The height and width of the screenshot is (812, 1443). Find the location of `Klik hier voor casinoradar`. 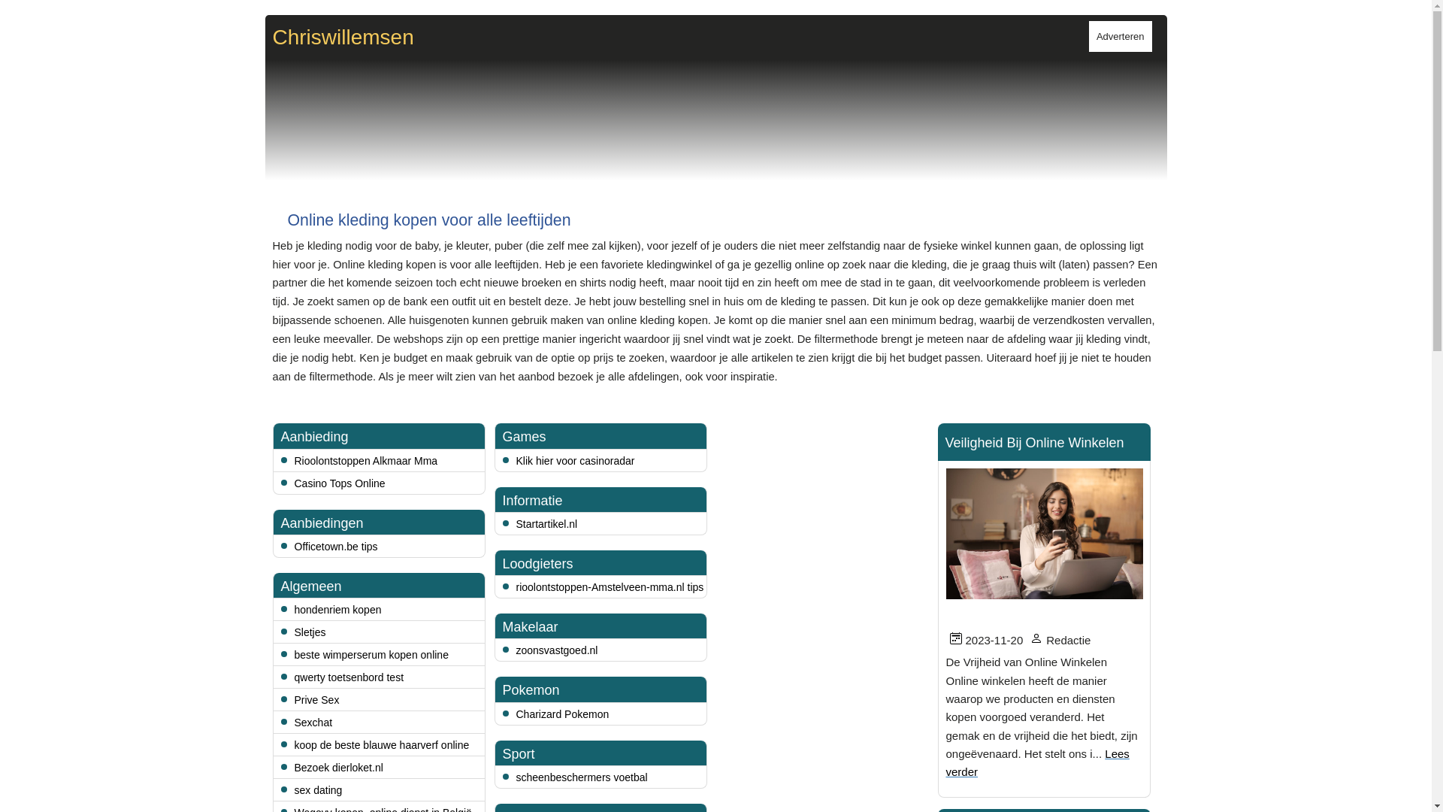

Klik hier voor casinoradar is located at coordinates (575, 461).